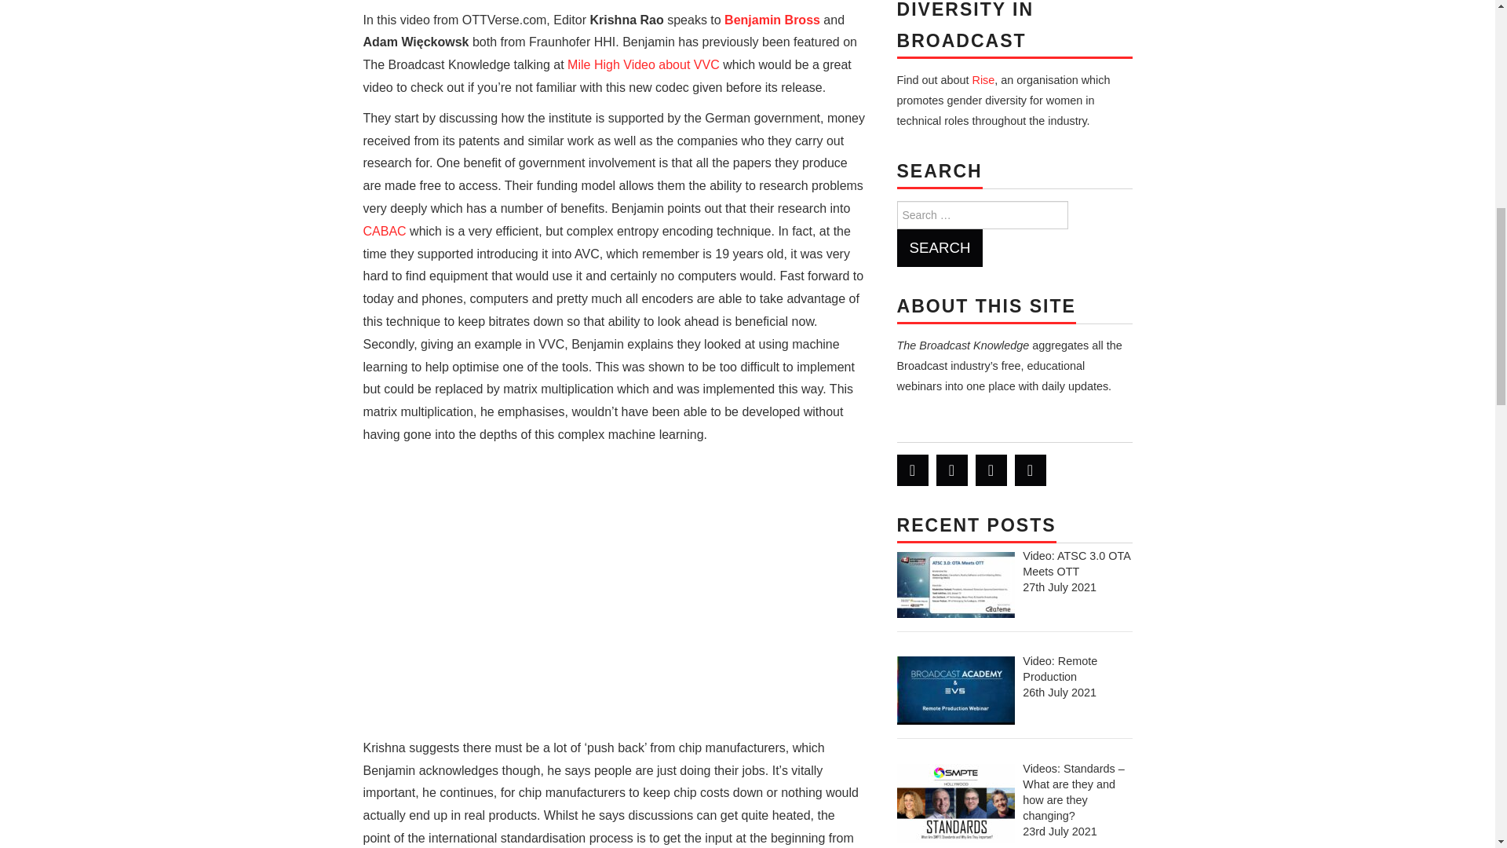  Describe the element at coordinates (981, 214) in the screenshot. I see `Search for:` at that location.